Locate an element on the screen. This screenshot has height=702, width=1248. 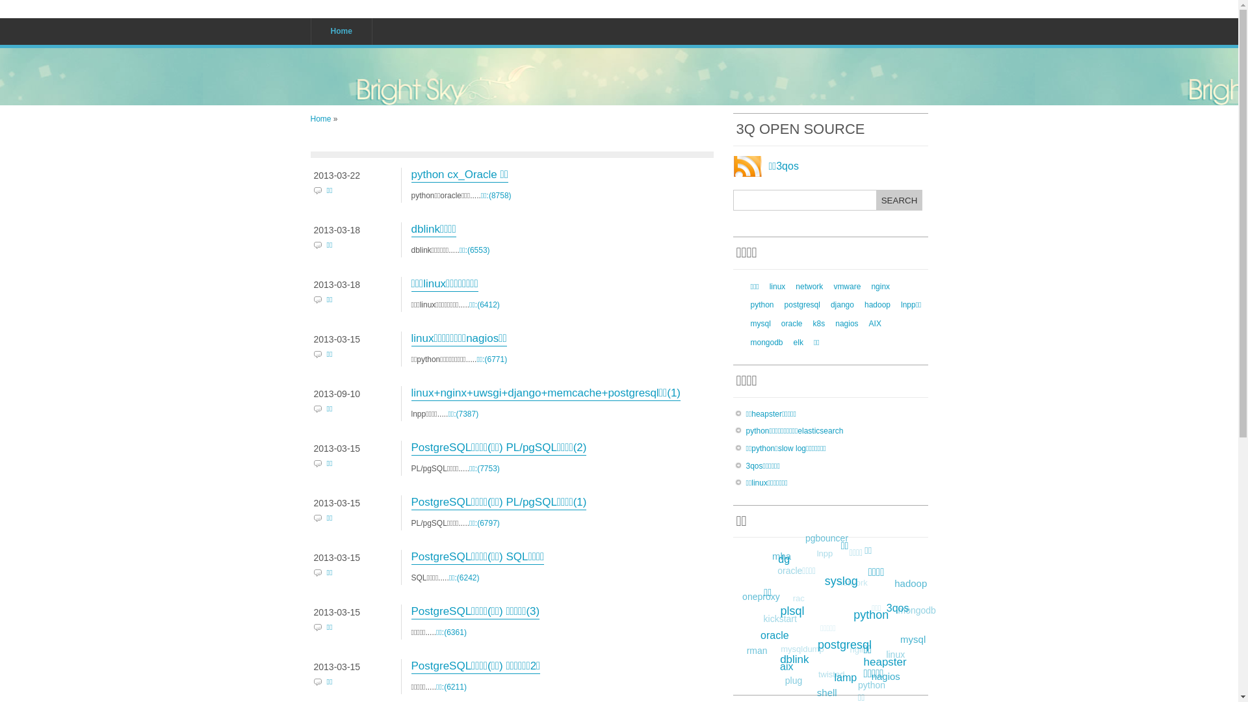
oracle is located at coordinates (792, 324).